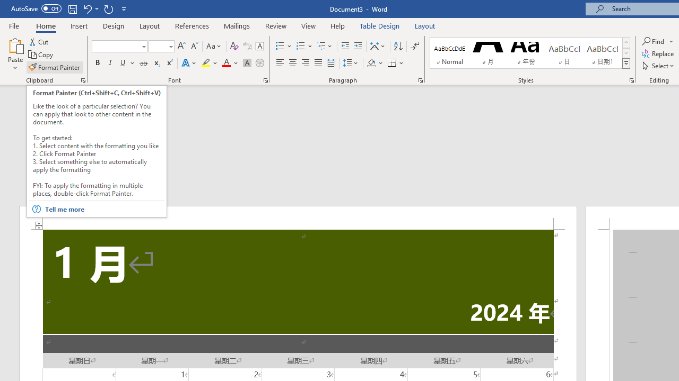  I want to click on Select, so click(659, 66).